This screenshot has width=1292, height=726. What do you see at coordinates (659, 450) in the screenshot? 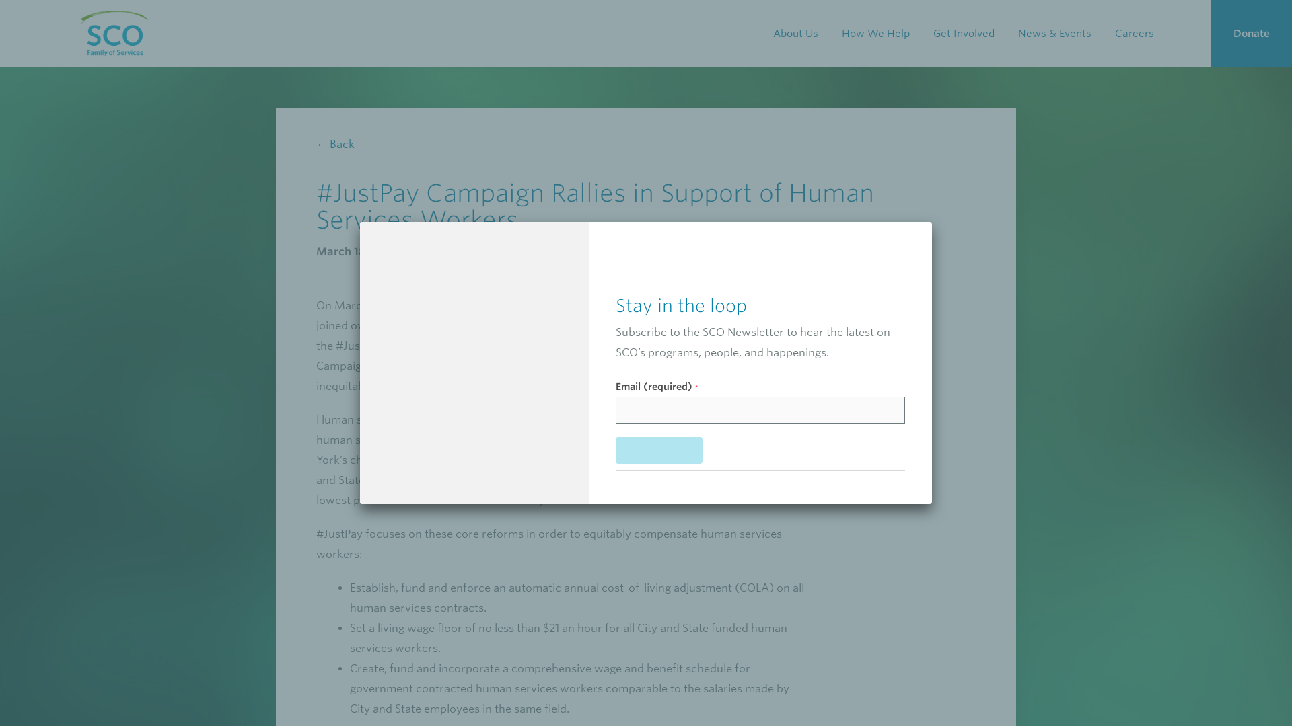
I see `Subscribe` at bounding box center [659, 450].